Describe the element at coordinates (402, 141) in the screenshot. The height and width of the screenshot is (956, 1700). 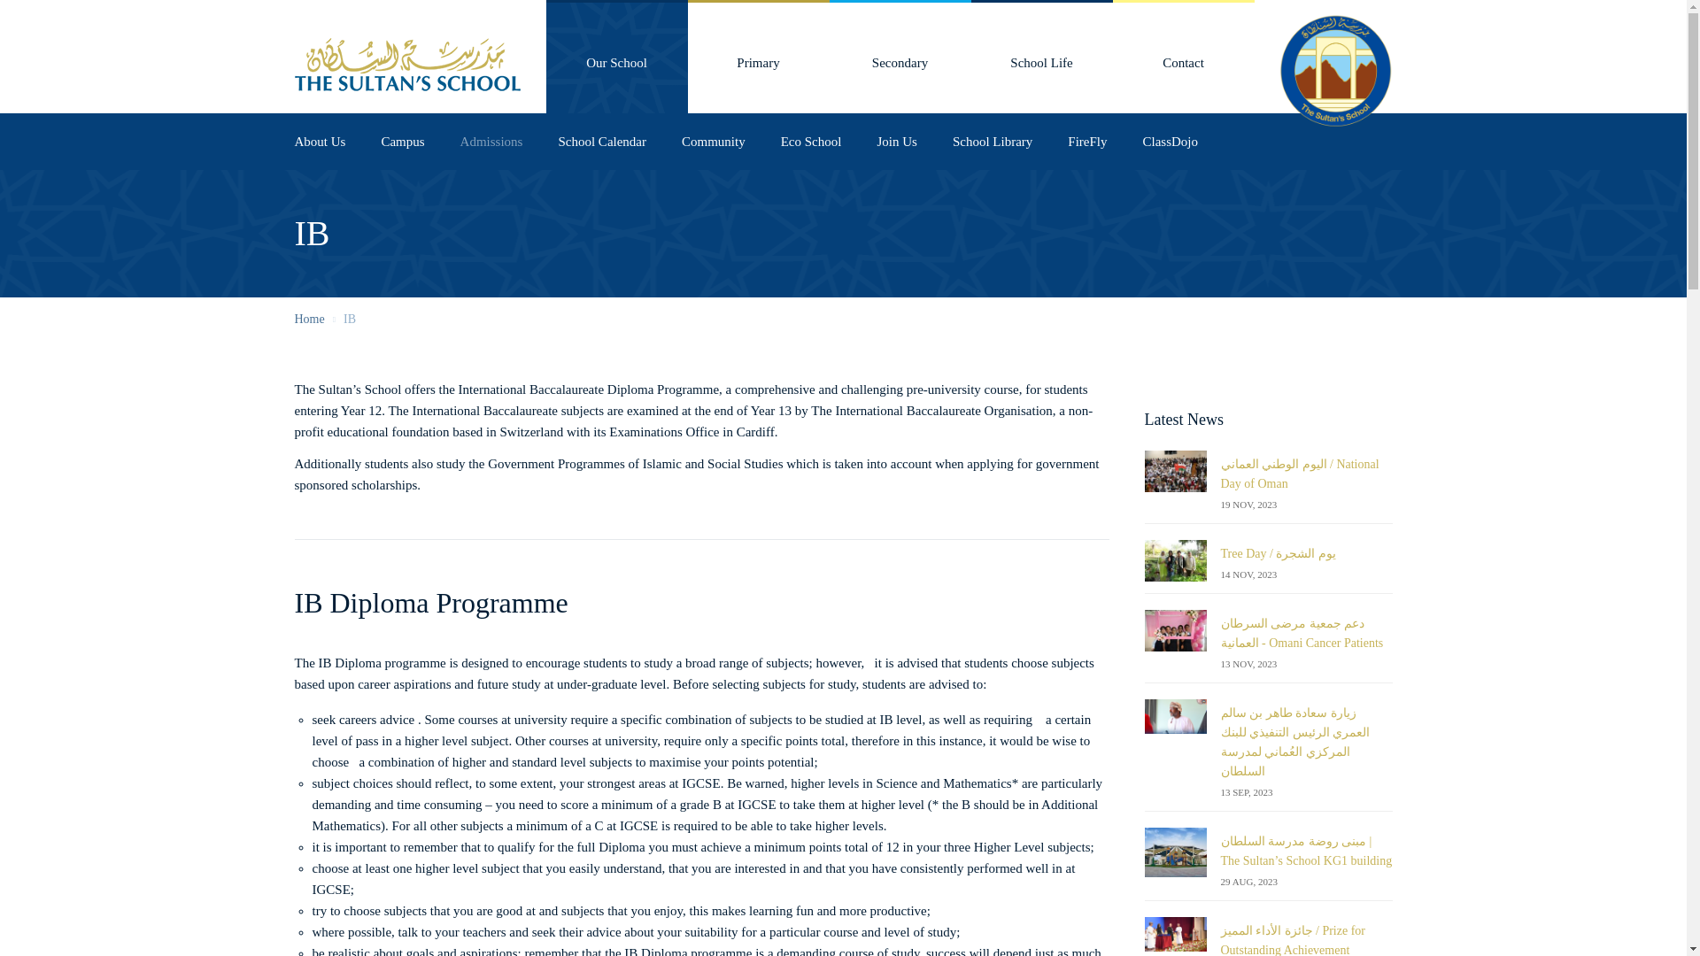
I see `Campus` at that location.